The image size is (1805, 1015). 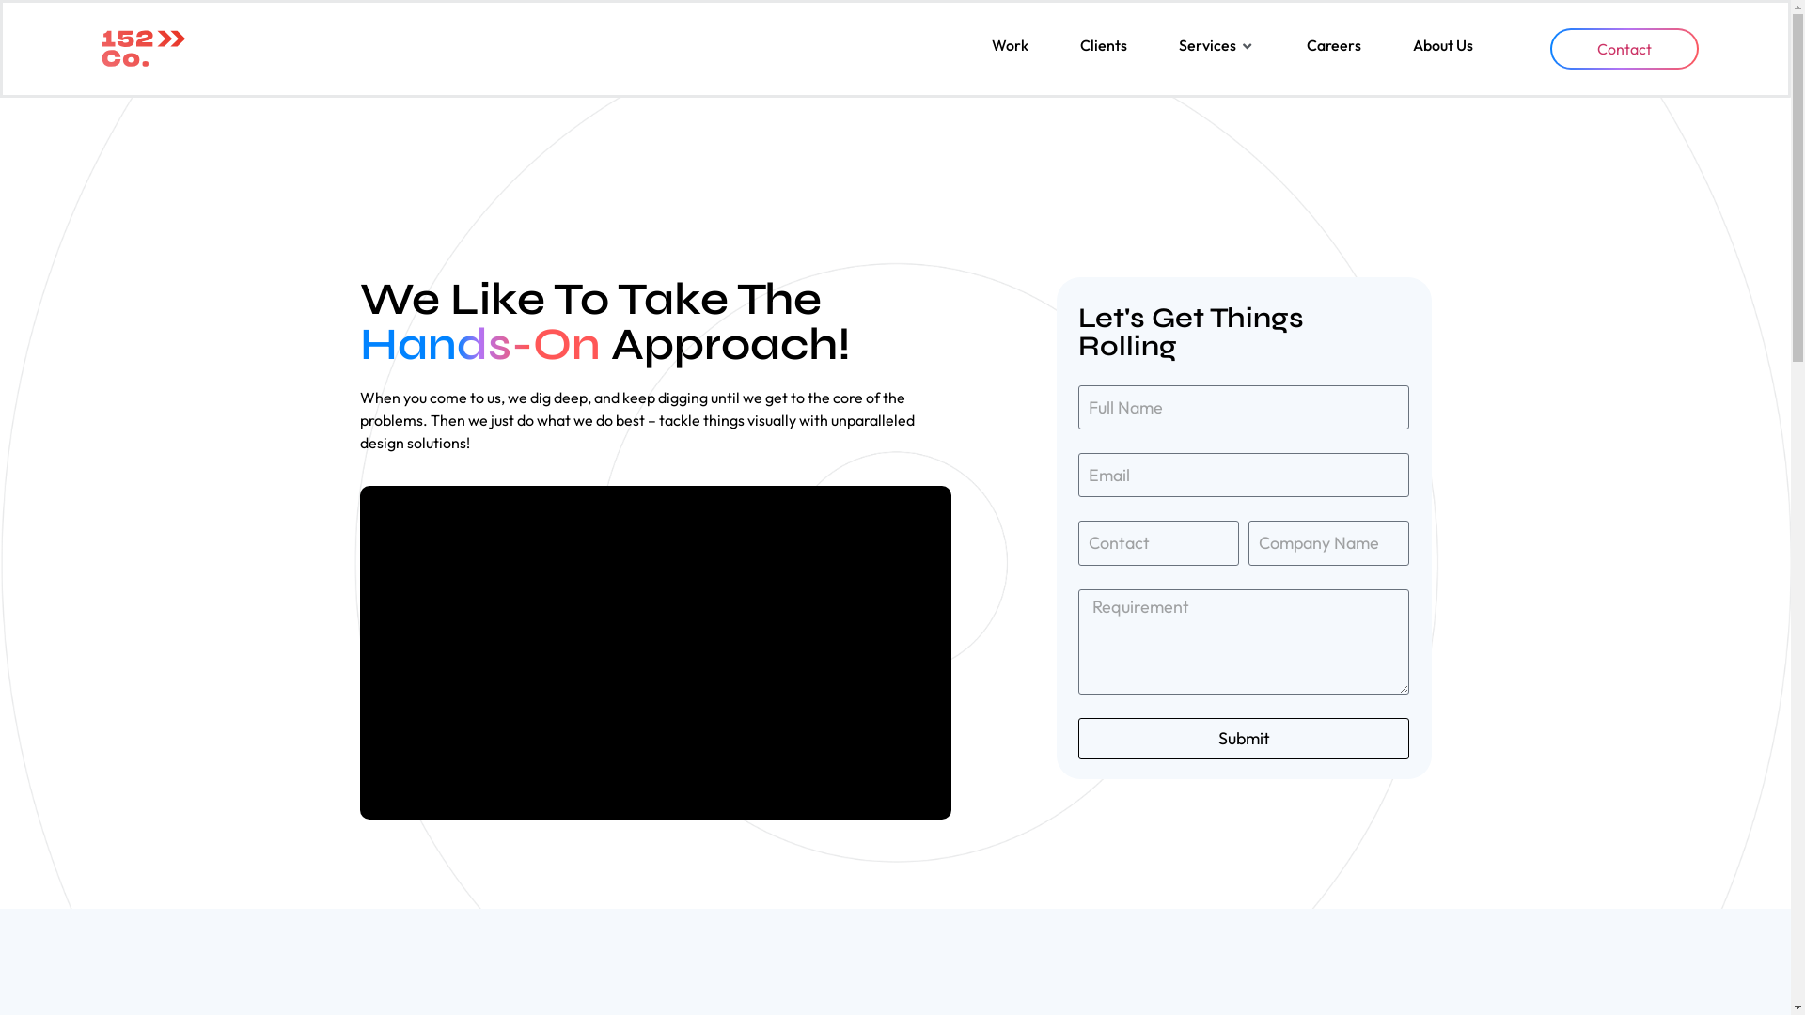 I want to click on Careers, so click(x=1334, y=45).